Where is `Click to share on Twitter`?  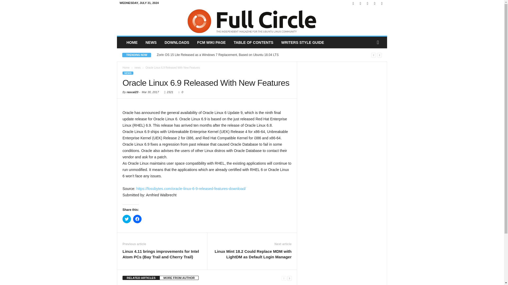 Click to share on Twitter is located at coordinates (126, 219).